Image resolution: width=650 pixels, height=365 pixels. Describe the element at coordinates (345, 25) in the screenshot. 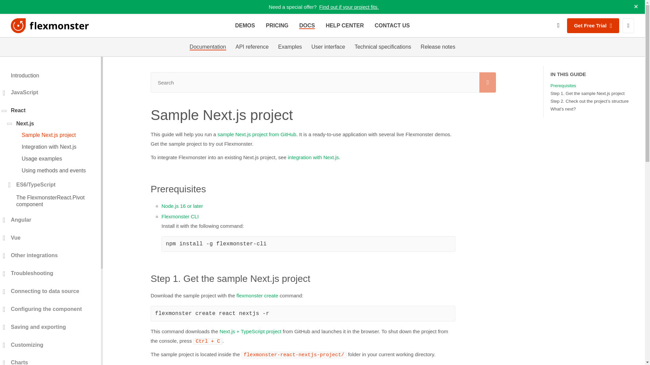

I see `HELP CENTER` at that location.